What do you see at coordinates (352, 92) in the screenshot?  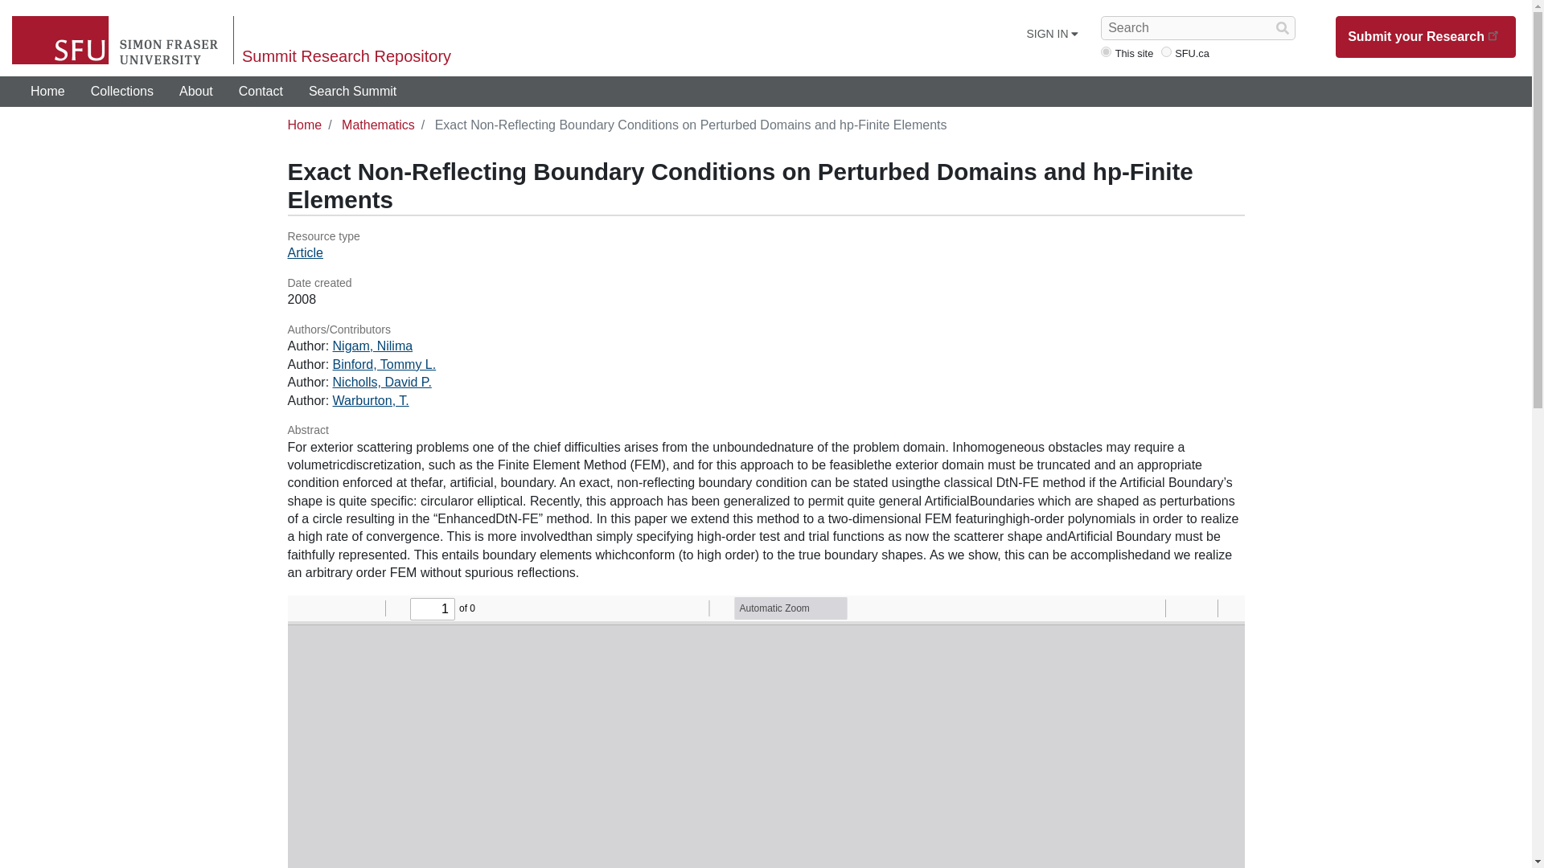 I see `Search Summit` at bounding box center [352, 92].